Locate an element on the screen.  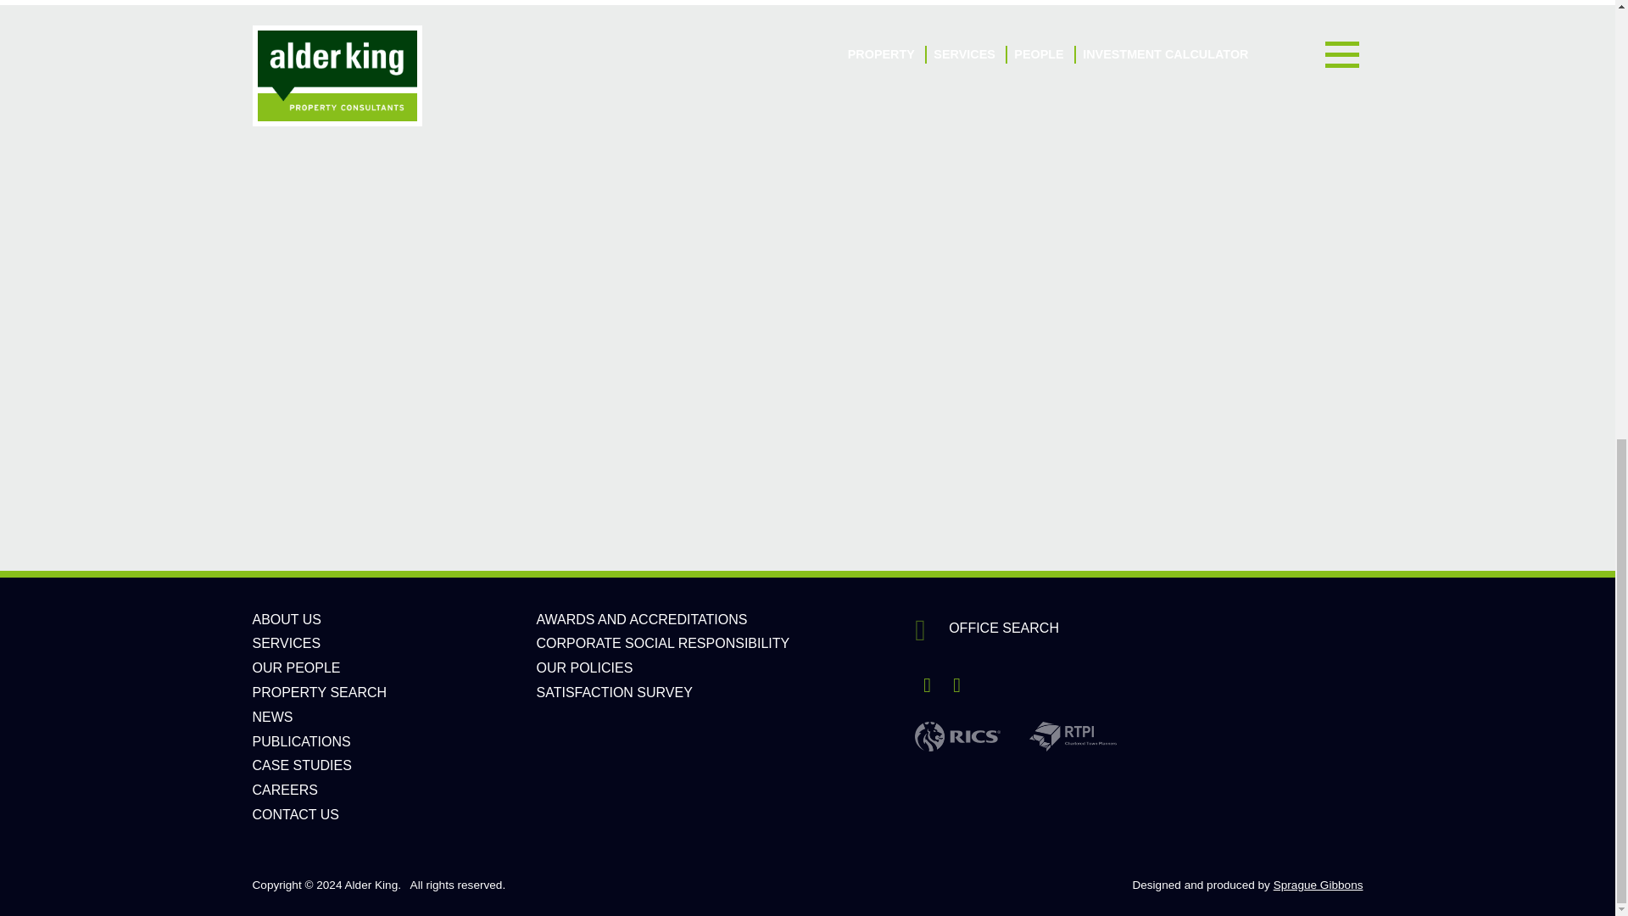
OUR PEOPLE is located at coordinates (296, 667).